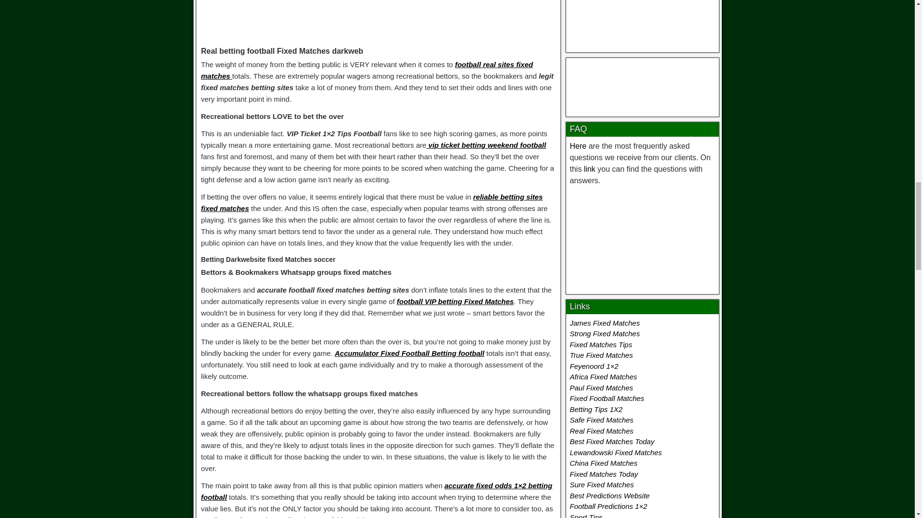  What do you see at coordinates (486, 145) in the screenshot?
I see `vip ticket betting weekend football` at bounding box center [486, 145].